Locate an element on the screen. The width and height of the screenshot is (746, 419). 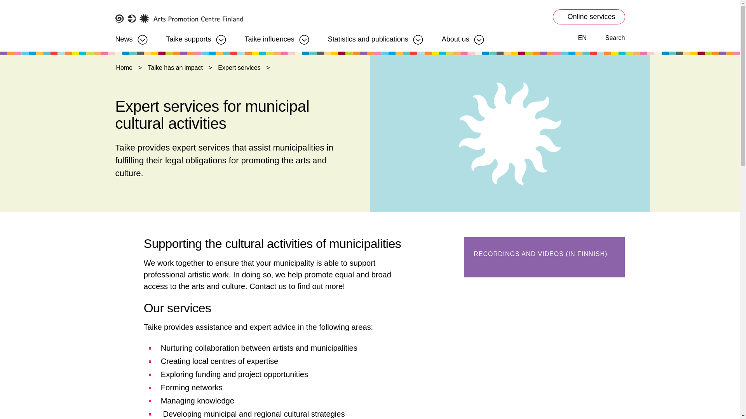
Taike supports is located at coordinates (189, 36).